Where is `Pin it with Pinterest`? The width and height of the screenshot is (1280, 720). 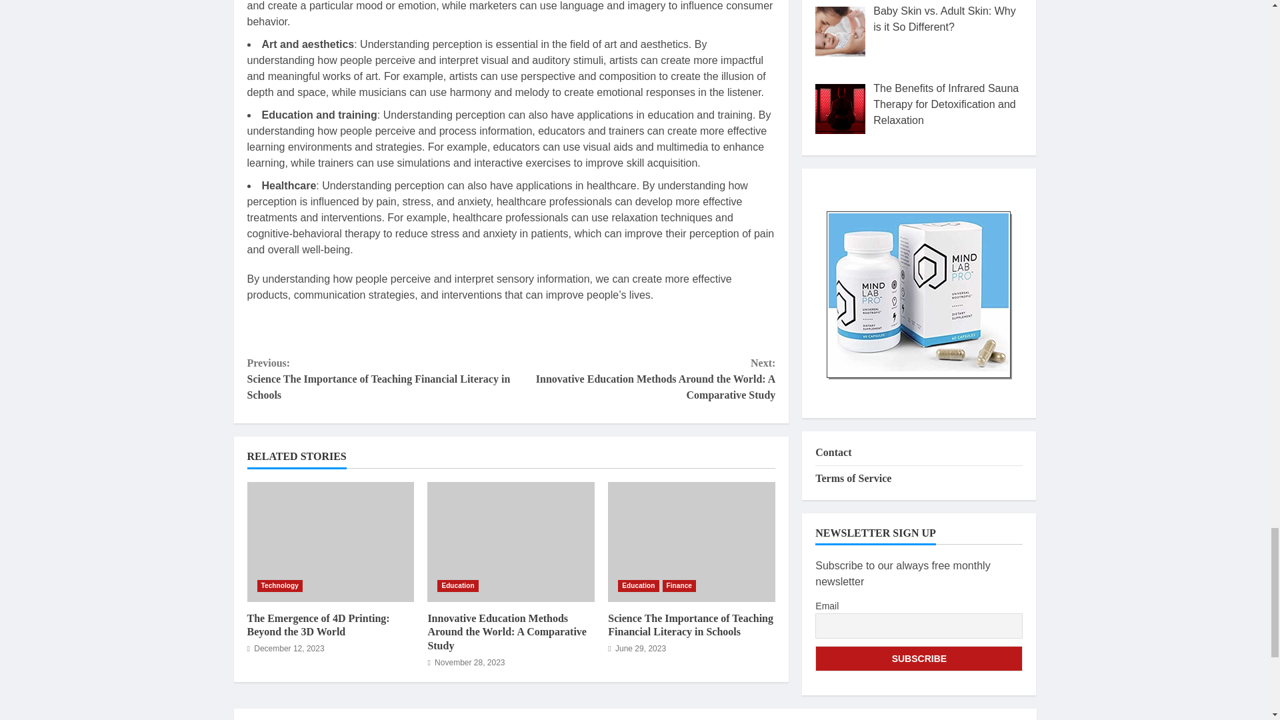
Pin it with Pinterest is located at coordinates (369, 329).